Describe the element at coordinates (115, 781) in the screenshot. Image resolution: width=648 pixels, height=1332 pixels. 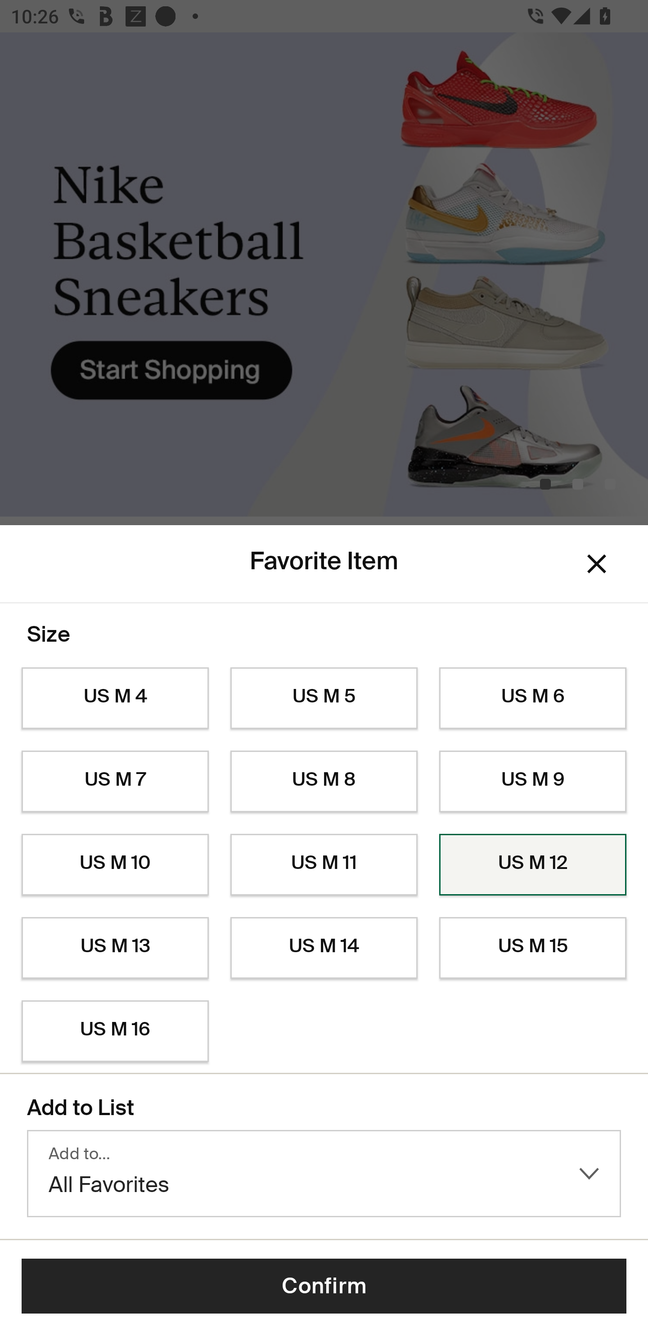
I see `US M 7` at that location.